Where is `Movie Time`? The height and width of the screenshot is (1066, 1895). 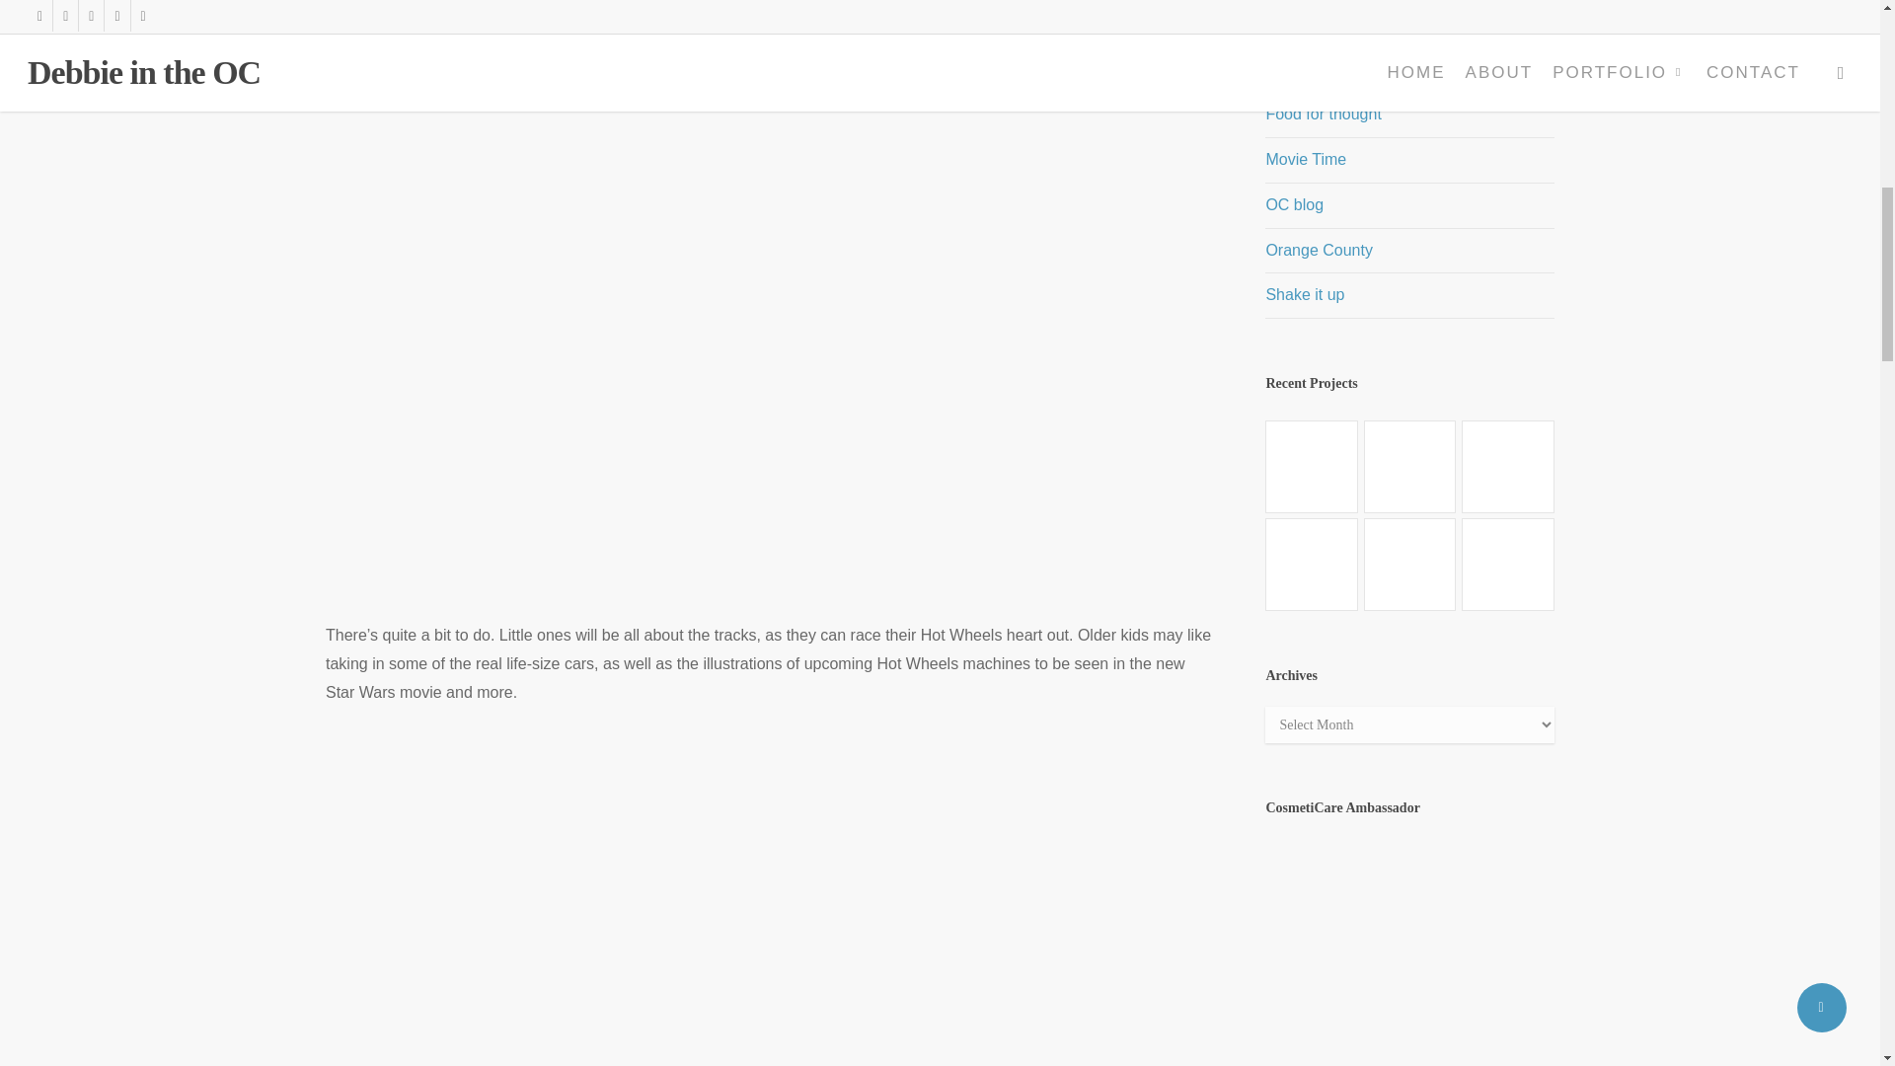
Movie Time is located at coordinates (1409, 160).